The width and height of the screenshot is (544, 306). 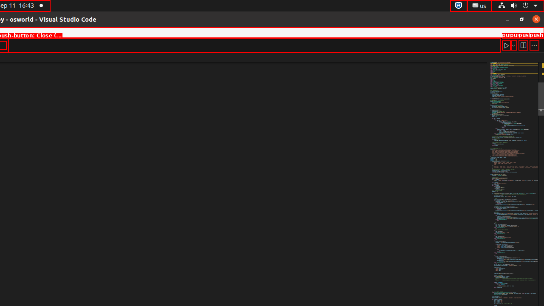 What do you see at coordinates (507, 45) in the screenshot?
I see `Run Python File` at bounding box center [507, 45].